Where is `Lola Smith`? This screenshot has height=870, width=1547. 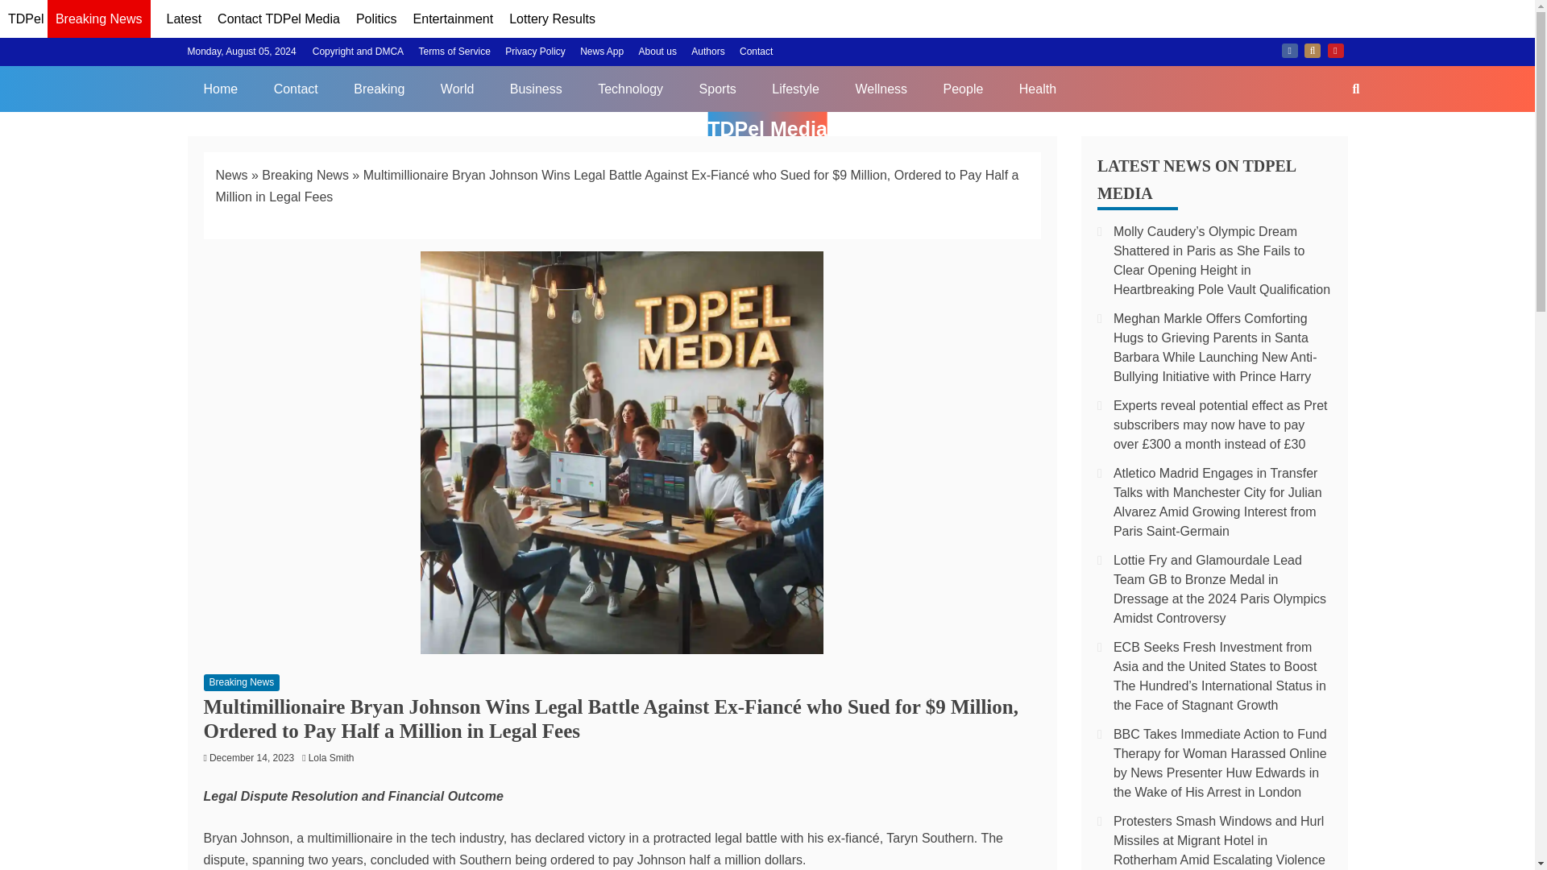 Lola Smith is located at coordinates (335, 758).